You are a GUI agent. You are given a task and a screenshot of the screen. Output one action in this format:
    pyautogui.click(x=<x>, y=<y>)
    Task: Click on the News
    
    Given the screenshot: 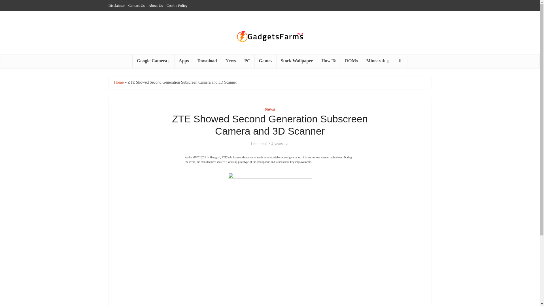 What is the action you would take?
    pyautogui.click(x=269, y=109)
    